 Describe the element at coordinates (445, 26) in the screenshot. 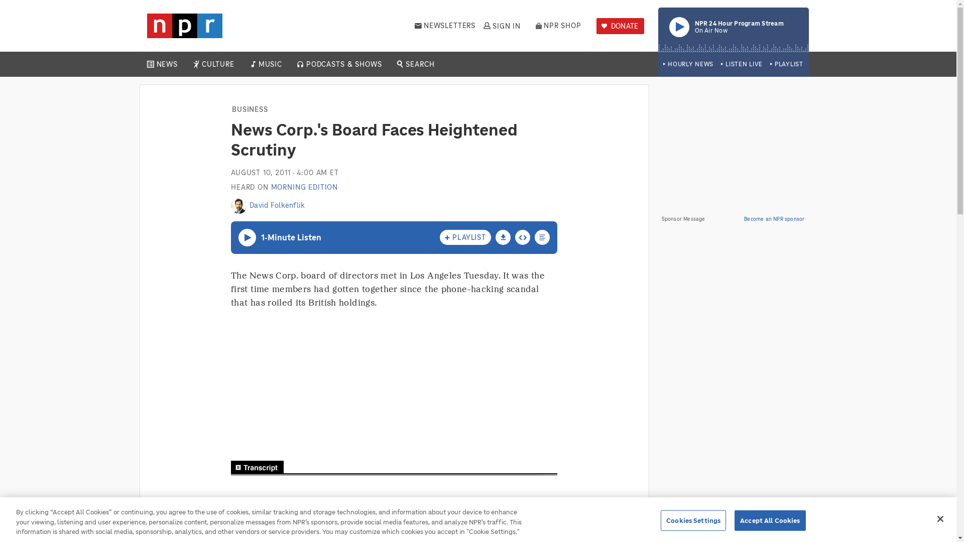

I see `LISTEN LIVE` at that location.